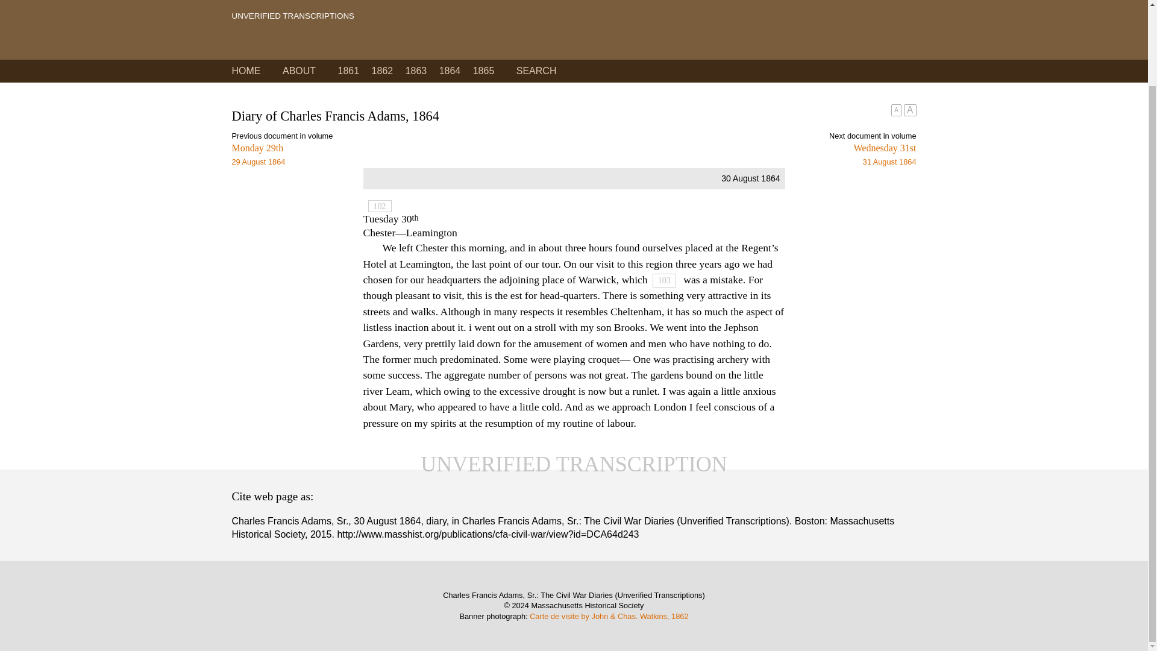  I want to click on 1862, so click(382, 71).